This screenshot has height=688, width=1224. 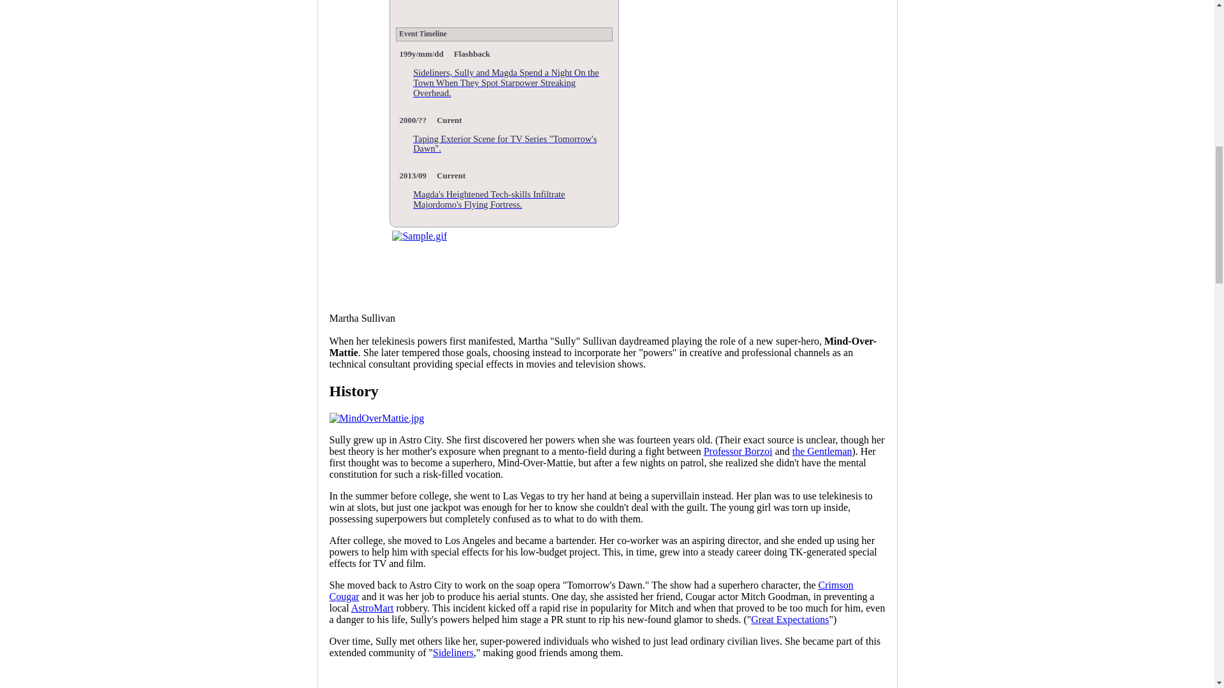 What do you see at coordinates (822, 451) in the screenshot?
I see `the Gentleman` at bounding box center [822, 451].